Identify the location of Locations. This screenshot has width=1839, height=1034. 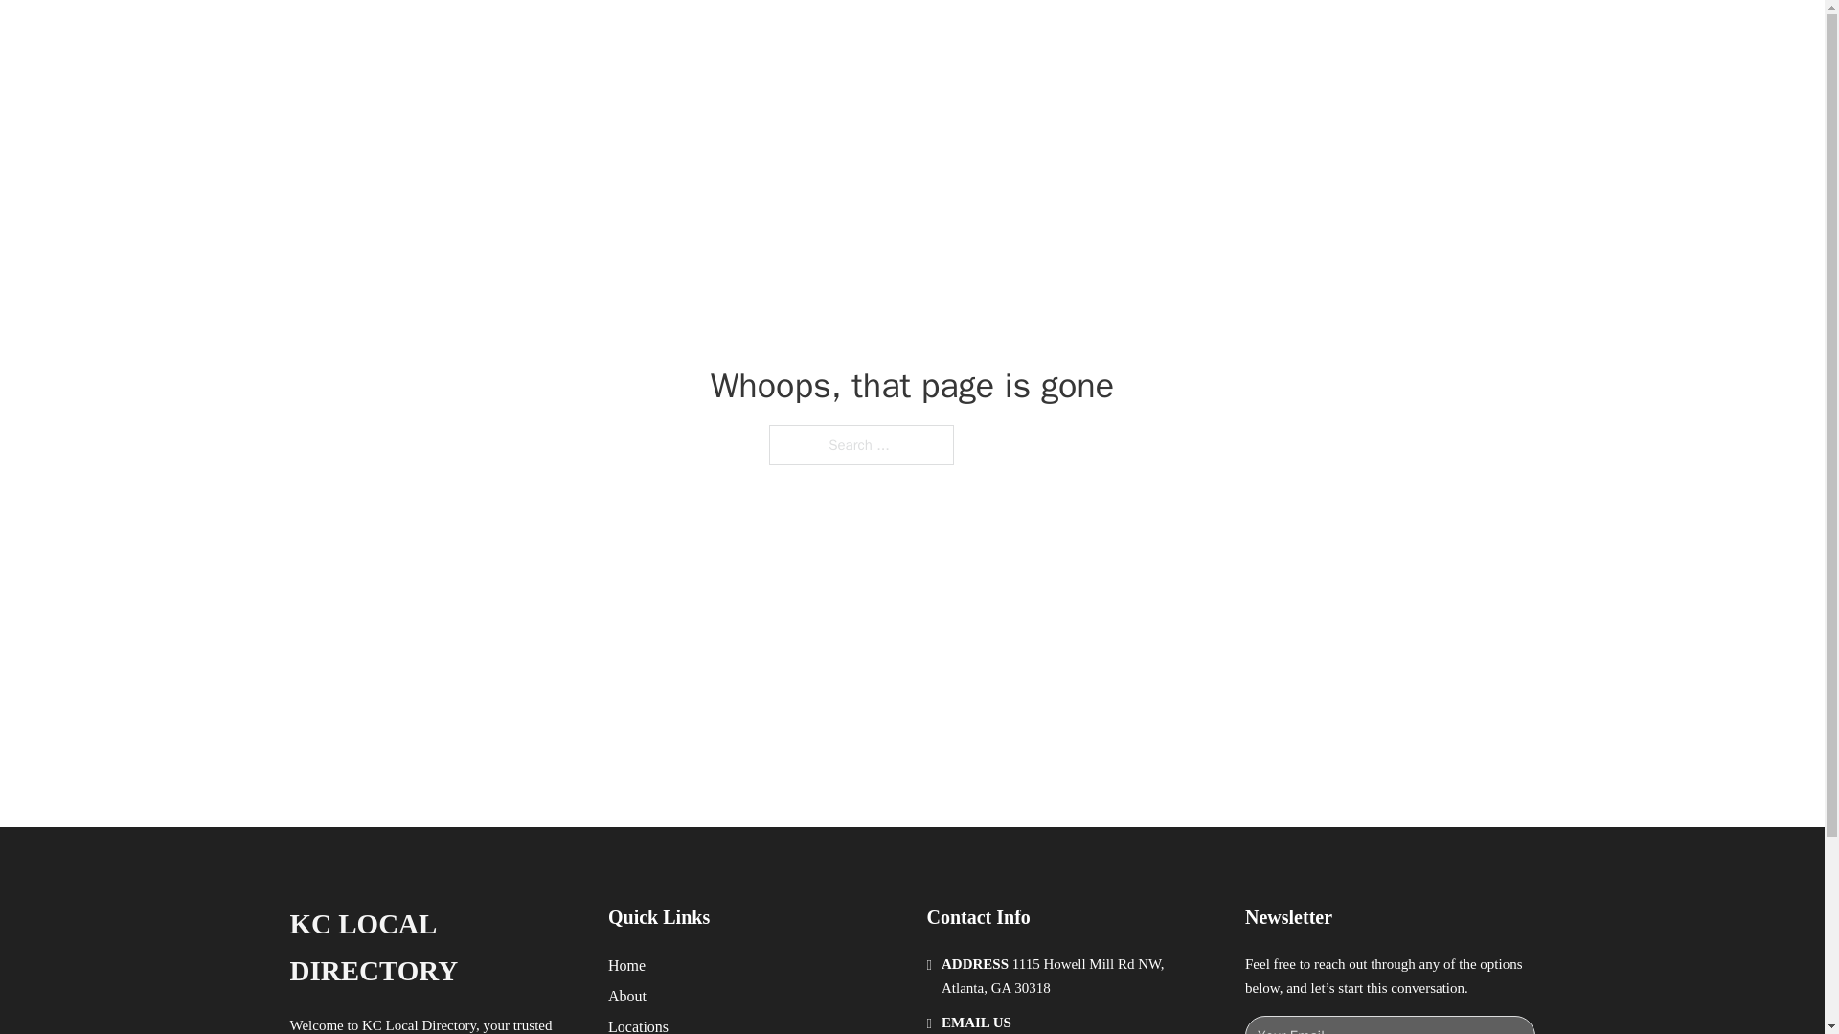
(638, 1024).